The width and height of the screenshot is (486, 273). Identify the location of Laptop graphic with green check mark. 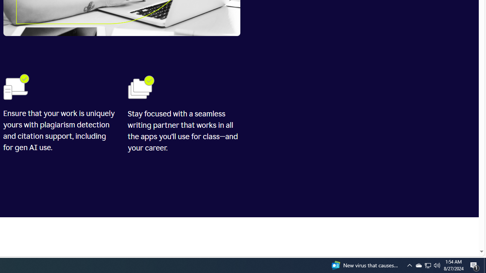
(16, 86).